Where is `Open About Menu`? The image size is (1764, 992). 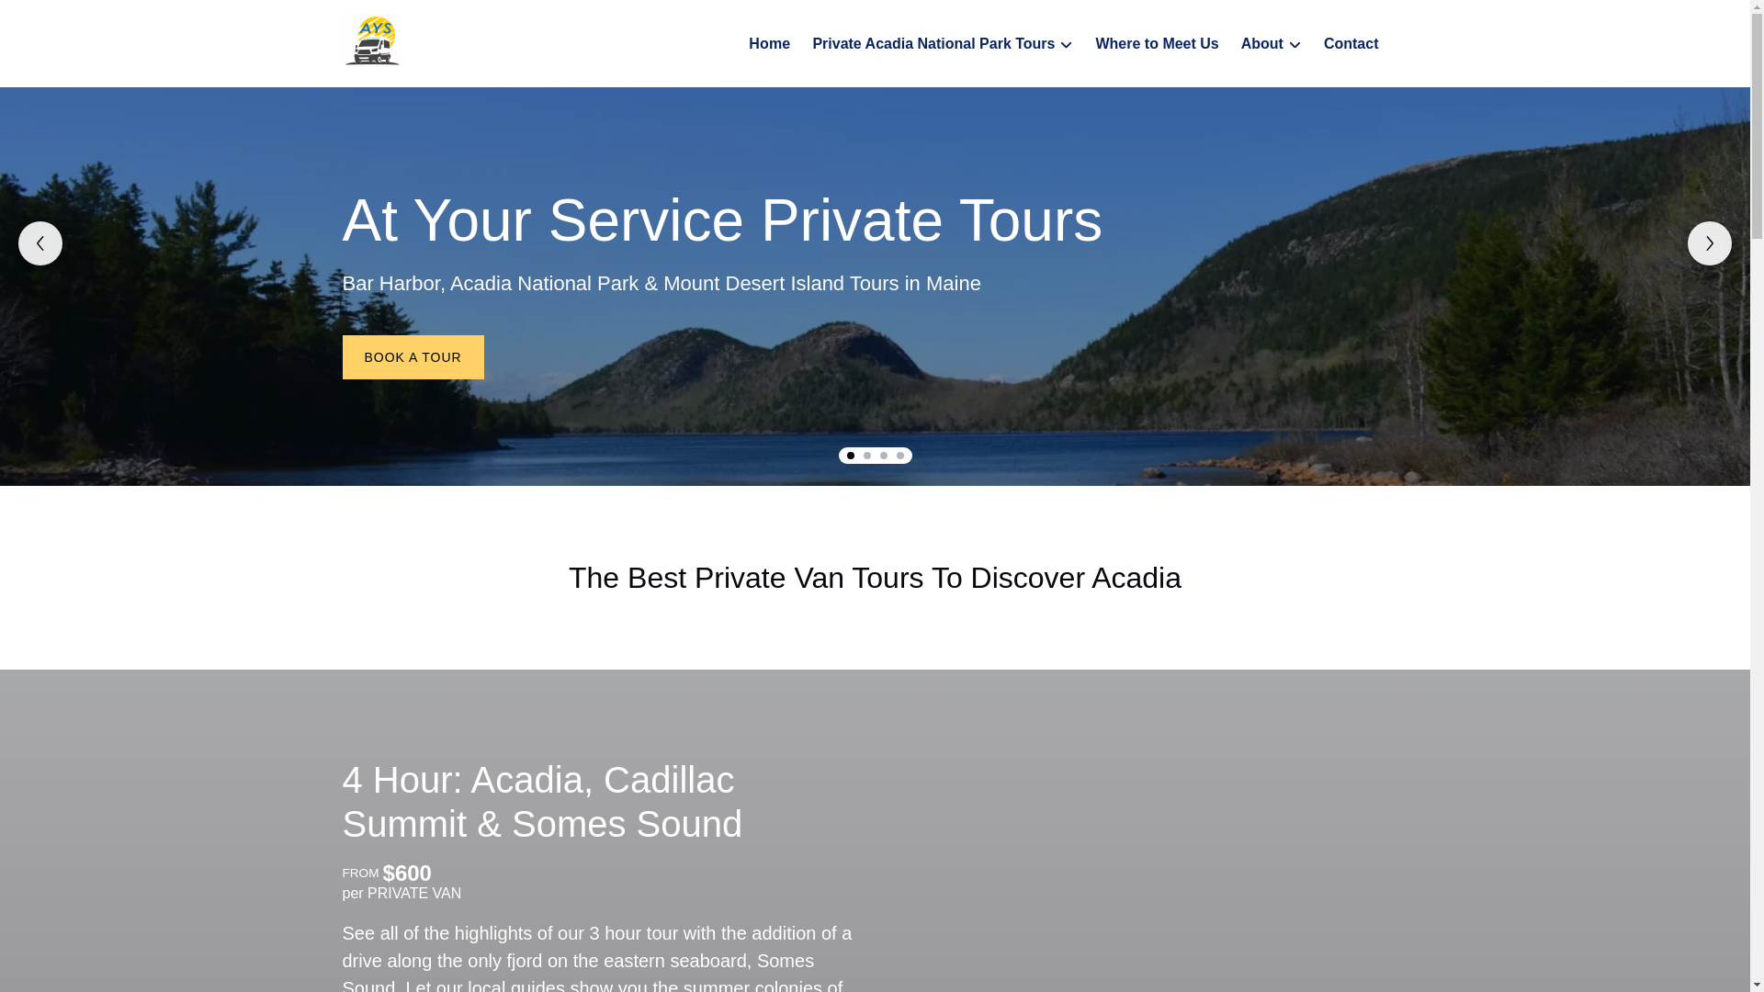
Open About Menu is located at coordinates (1275, 39).